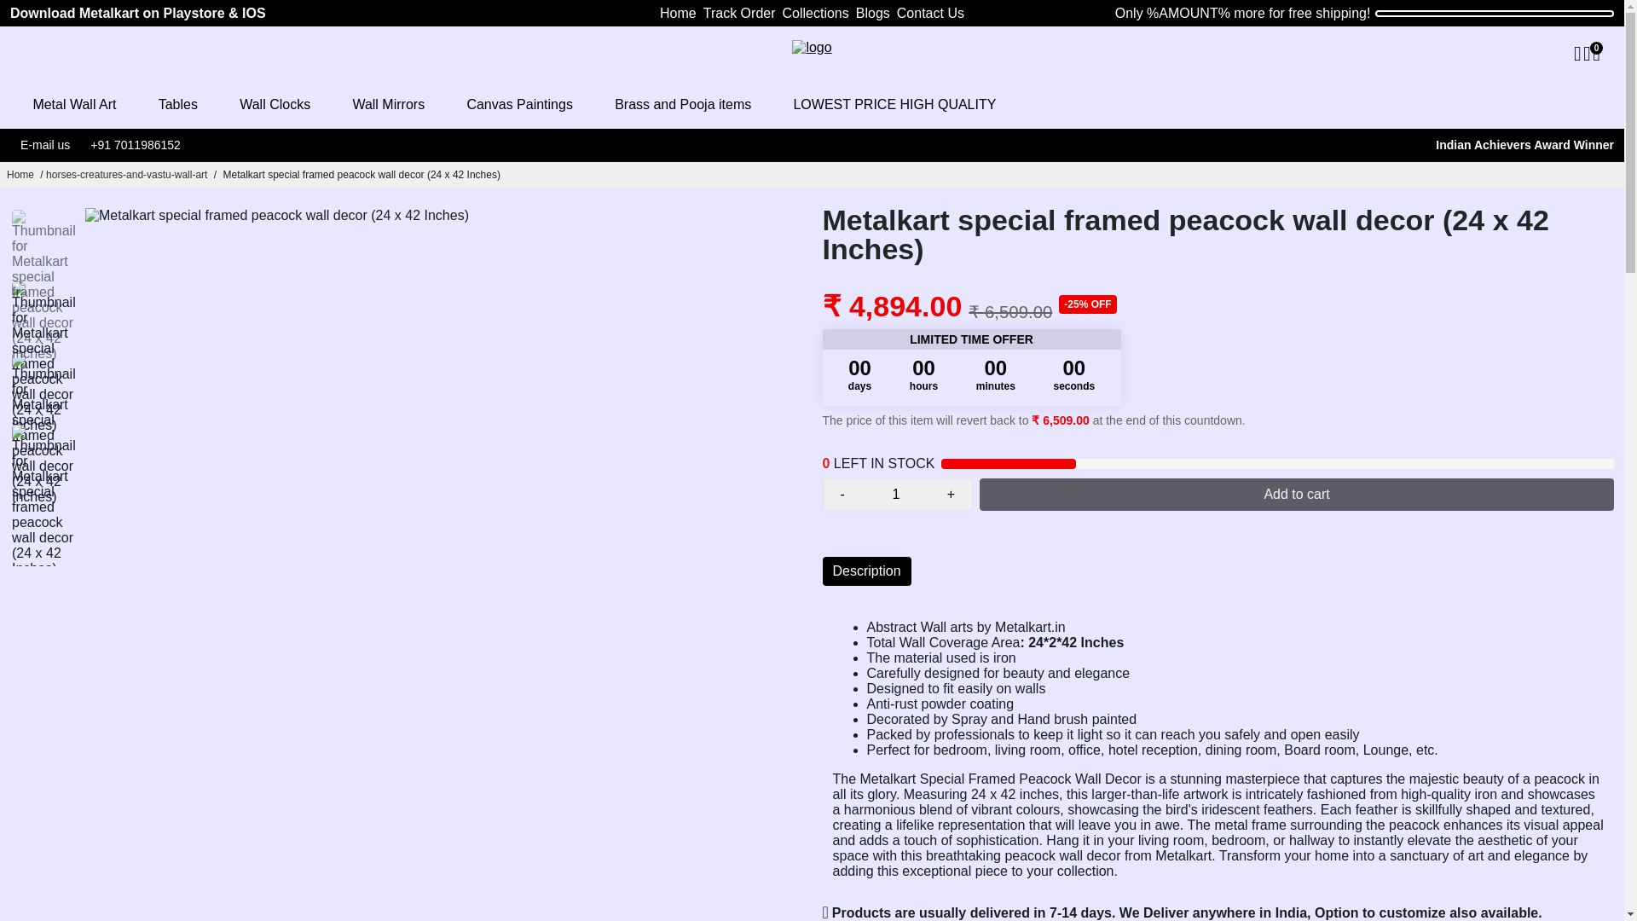 The image size is (1637, 921). Describe the element at coordinates (815, 14) in the screenshot. I see `Collections` at that location.